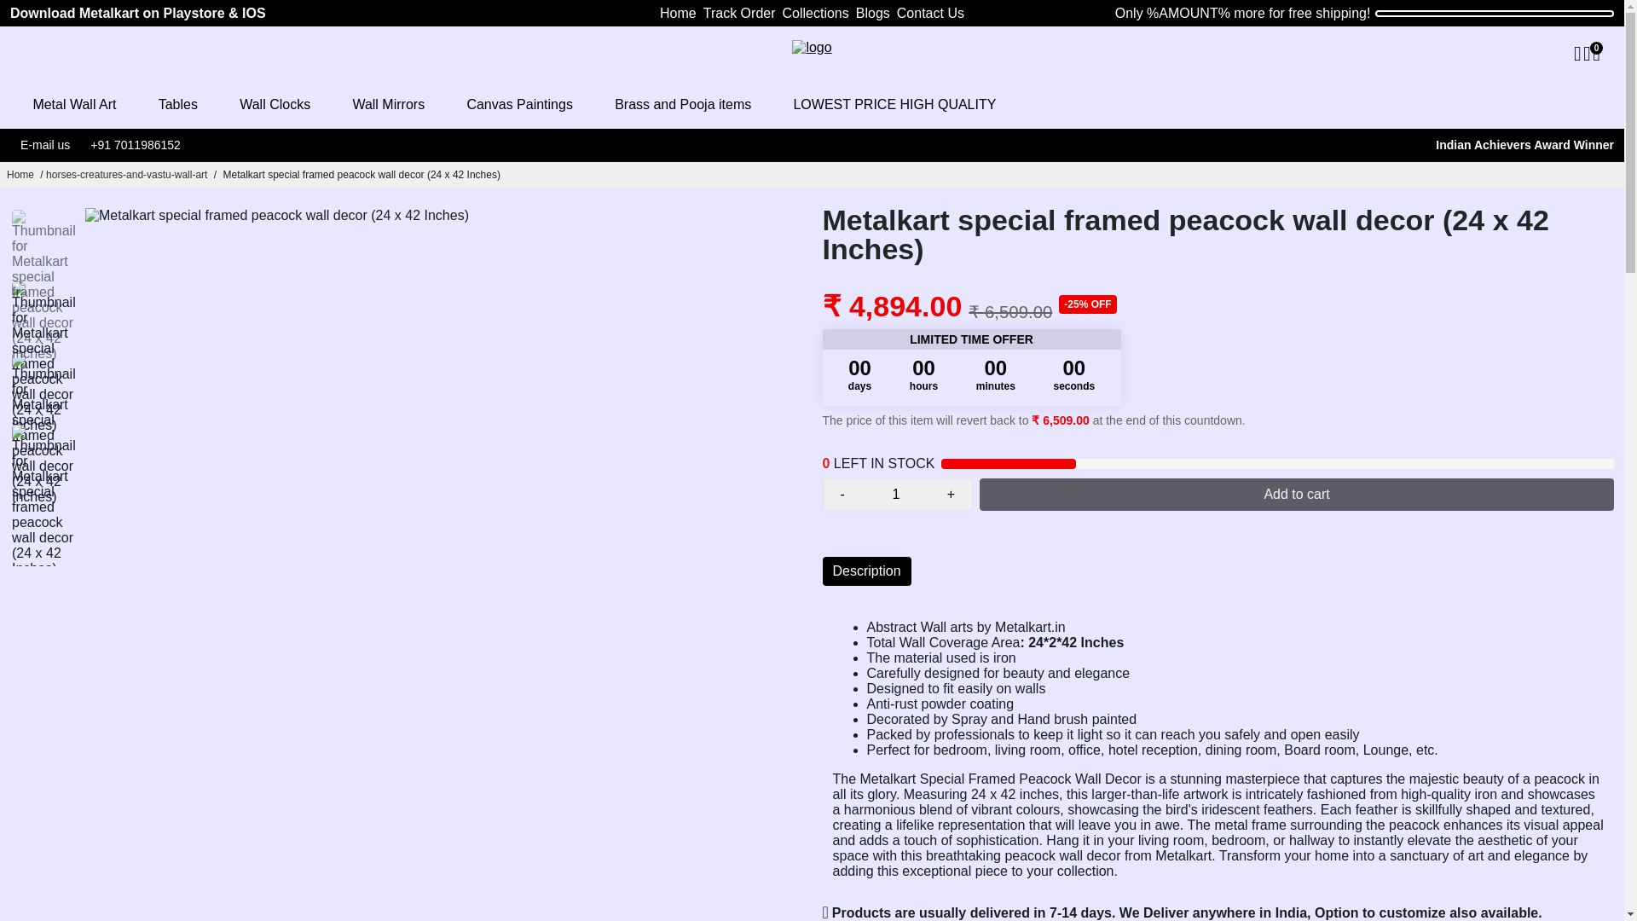 The image size is (1637, 921). Describe the element at coordinates (815, 14) in the screenshot. I see `Collections` at that location.